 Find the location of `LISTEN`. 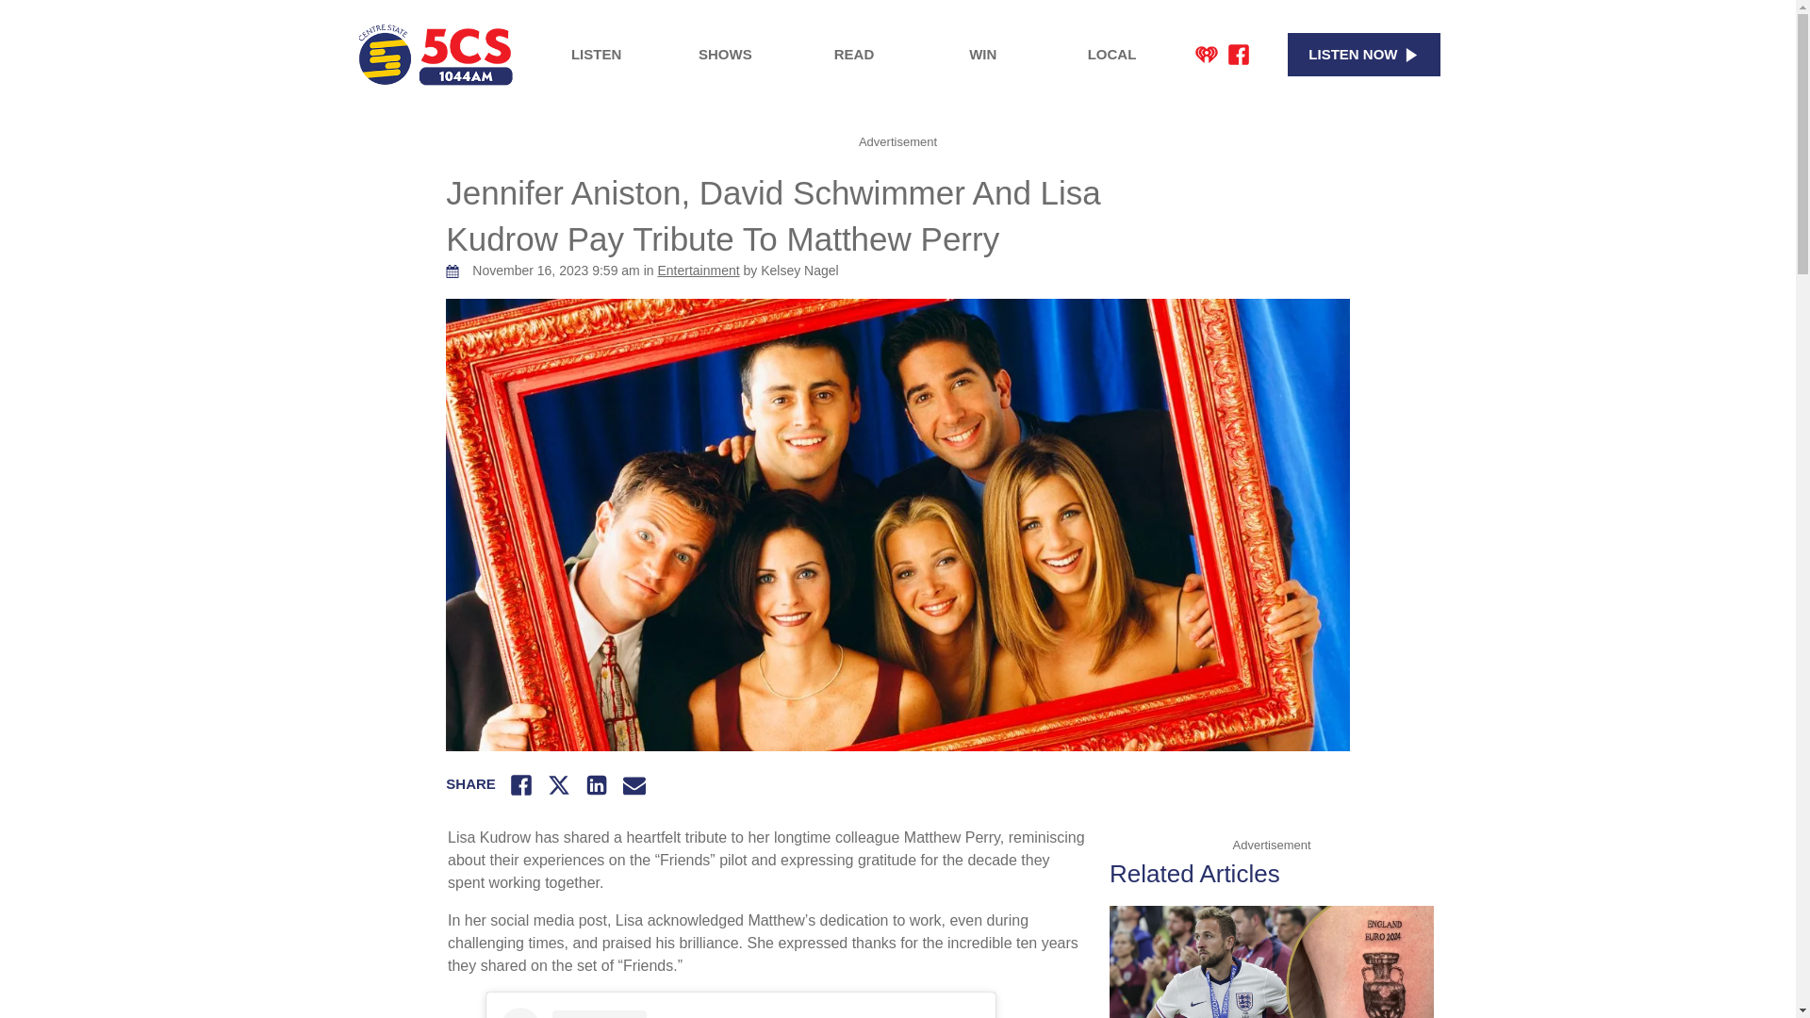

LISTEN is located at coordinates (596, 55).